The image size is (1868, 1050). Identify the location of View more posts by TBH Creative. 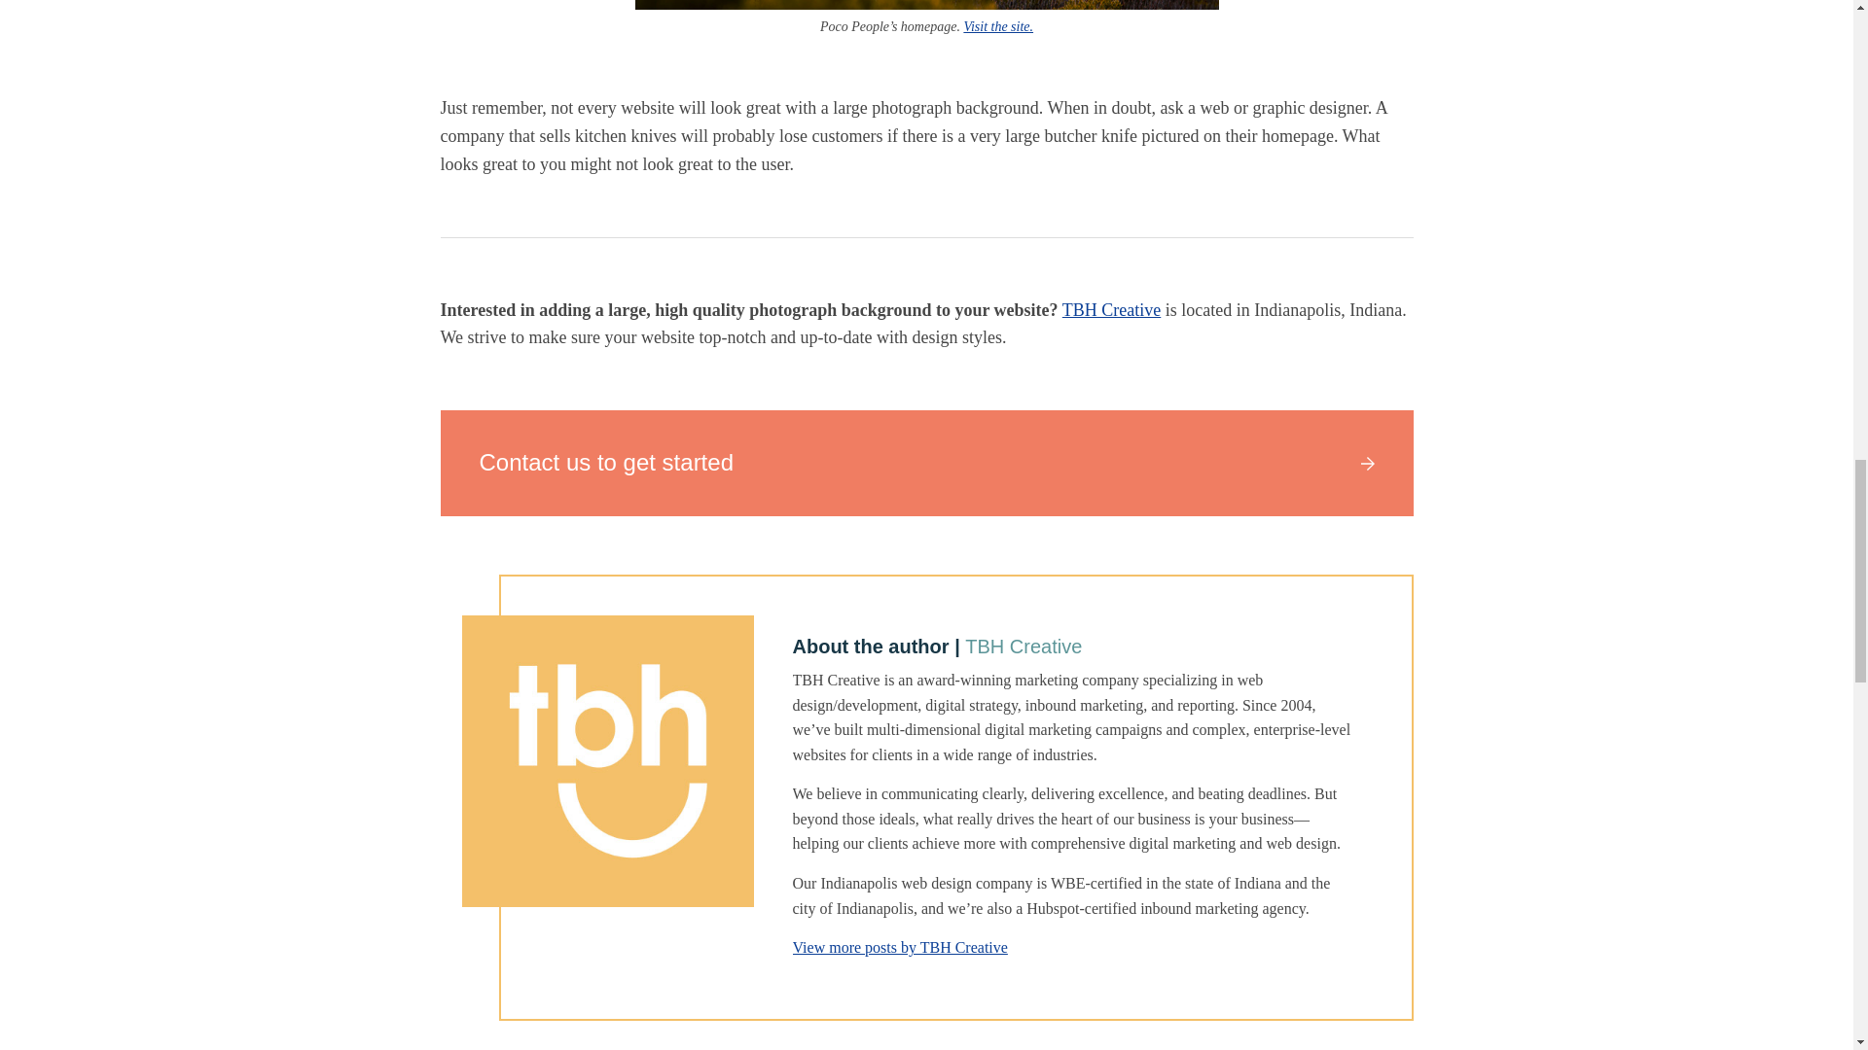
(899, 947).